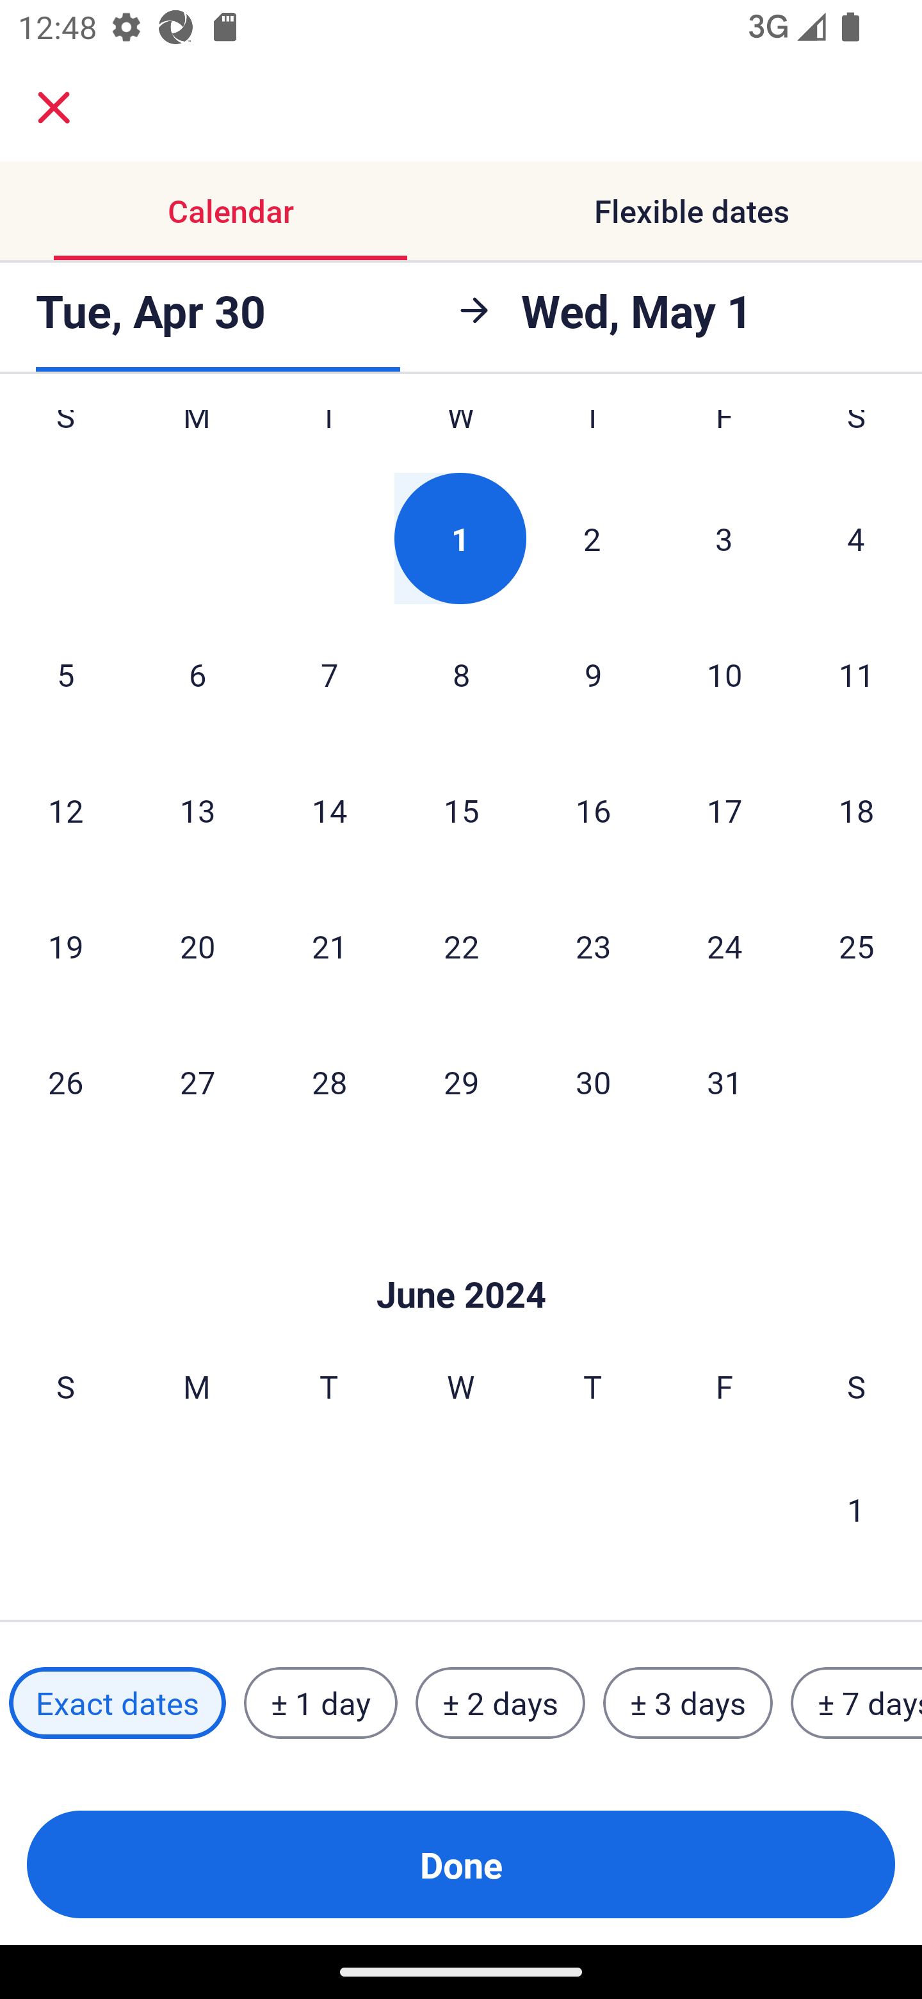  What do you see at coordinates (592, 538) in the screenshot?
I see `2 Thursday, May 2, 2024` at bounding box center [592, 538].